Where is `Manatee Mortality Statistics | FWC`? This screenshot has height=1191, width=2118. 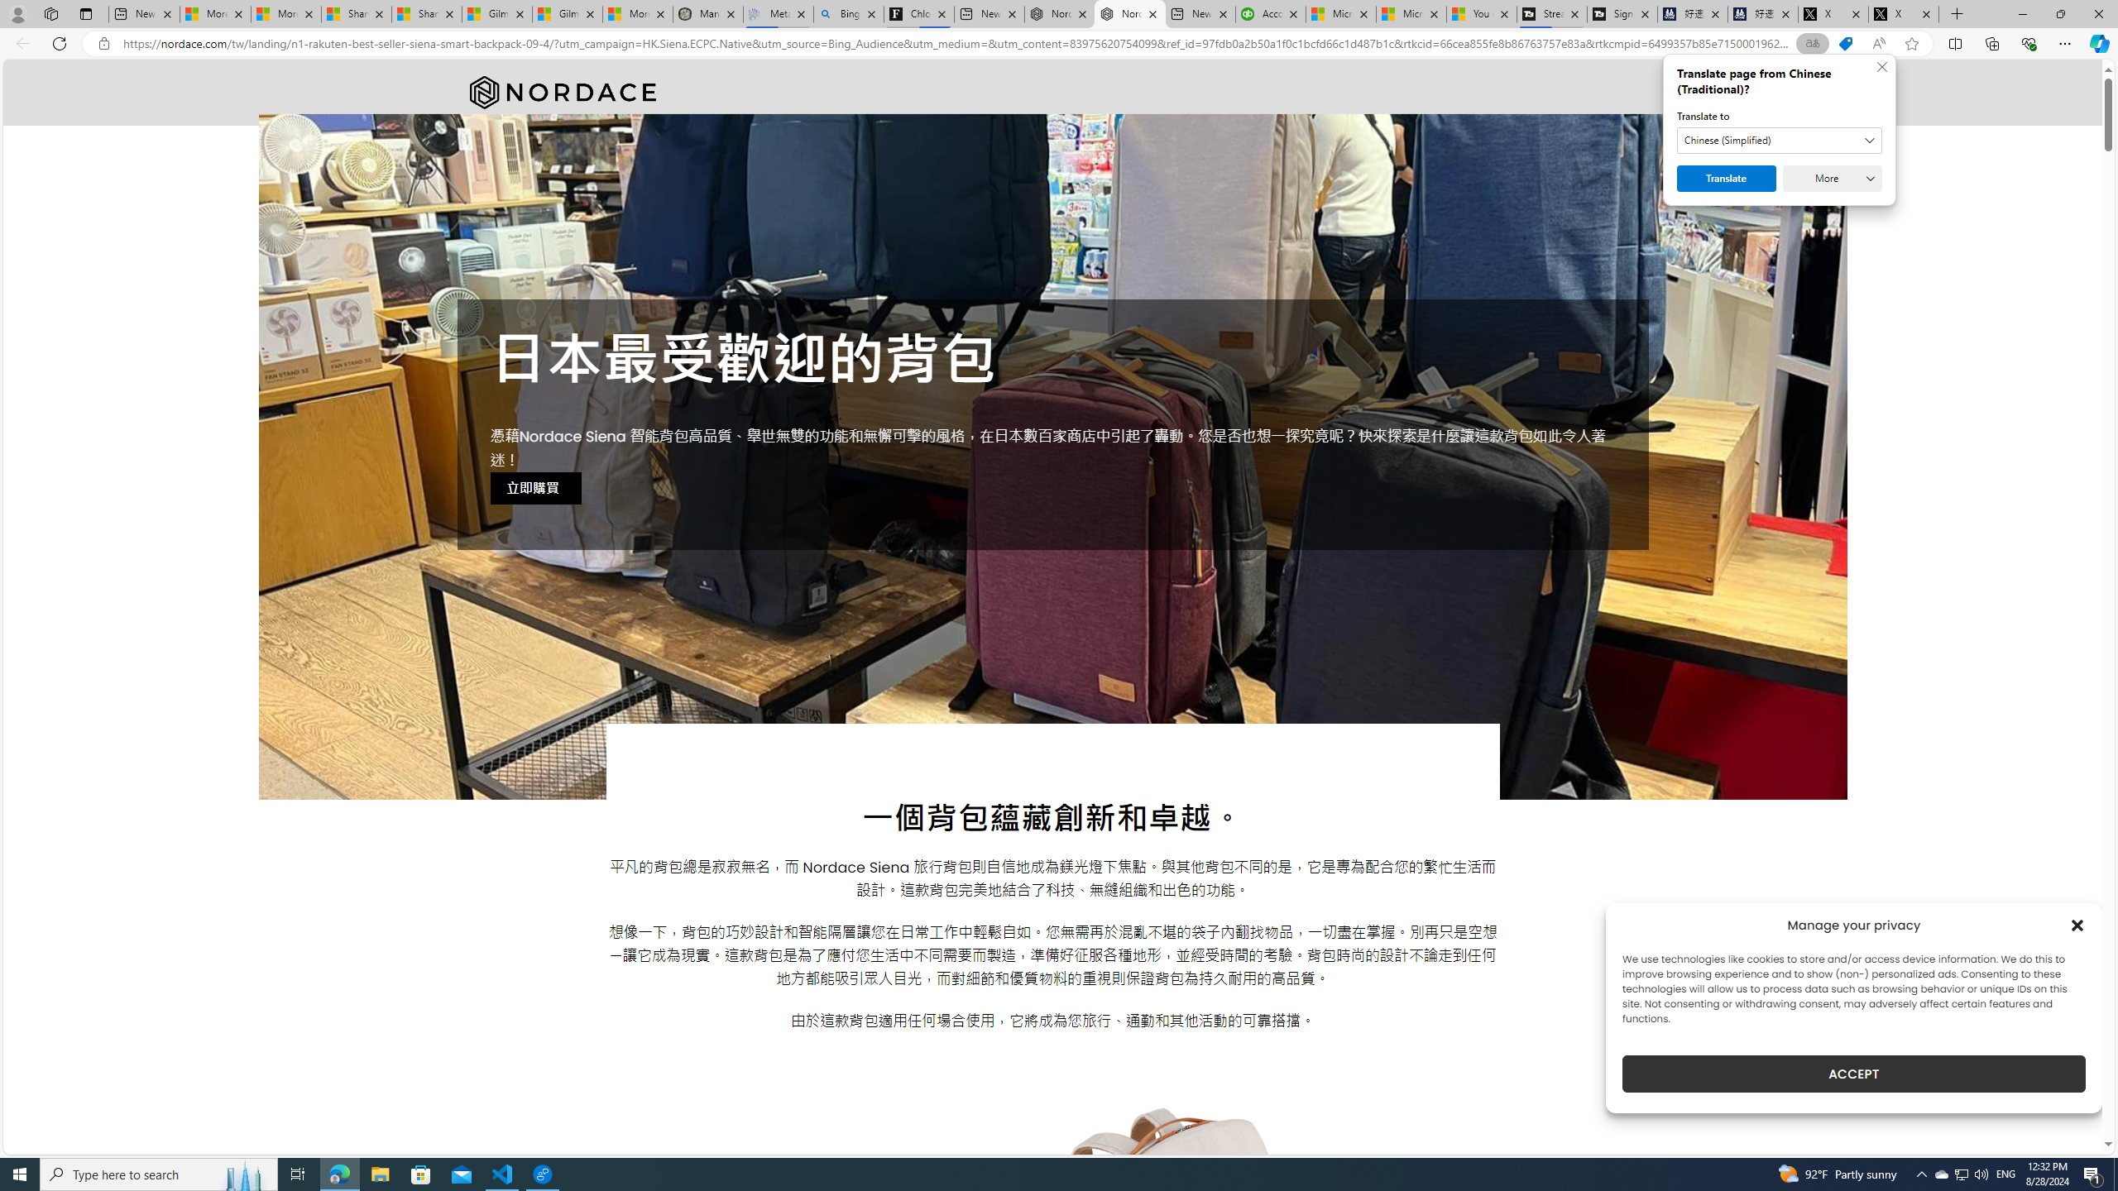
Manatee Mortality Statistics | FWC is located at coordinates (707, 14).